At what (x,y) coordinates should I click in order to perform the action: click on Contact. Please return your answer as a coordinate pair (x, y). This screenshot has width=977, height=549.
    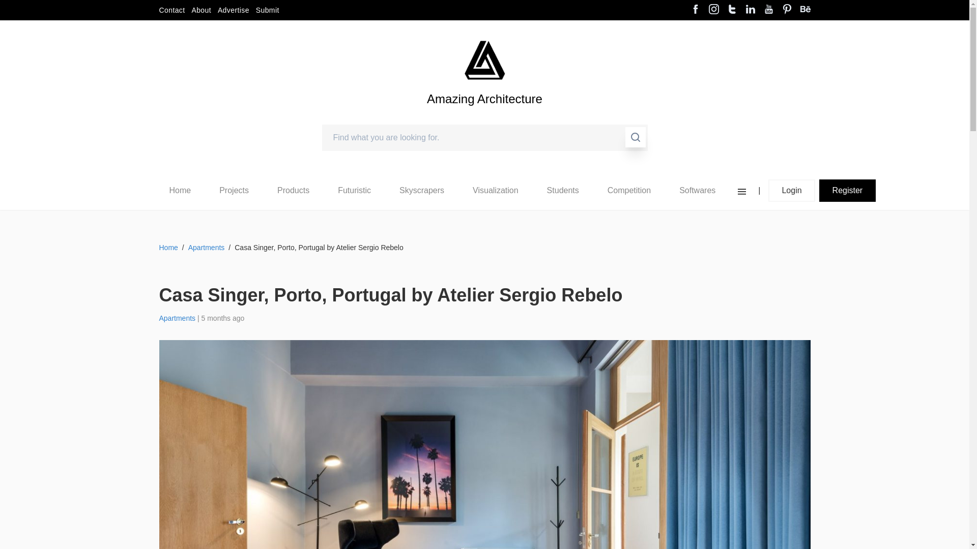
    Looking at the image, I should click on (171, 10).